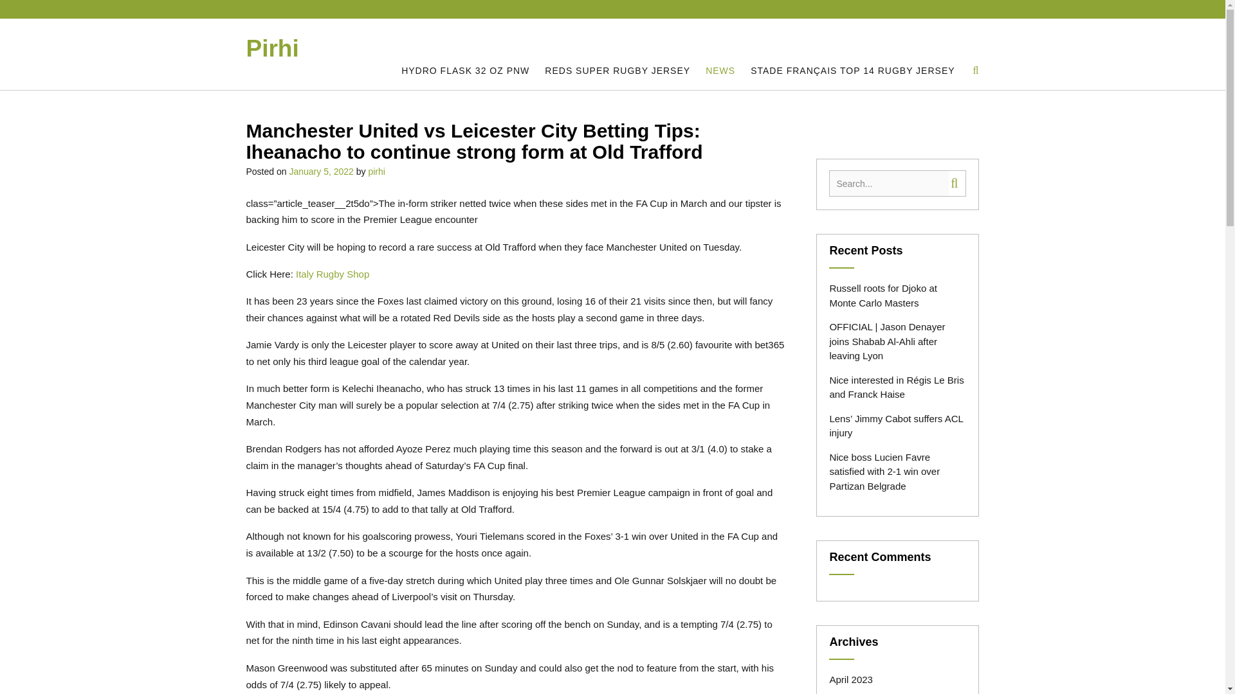 This screenshot has width=1235, height=694. What do you see at coordinates (888, 182) in the screenshot?
I see `Search for:` at bounding box center [888, 182].